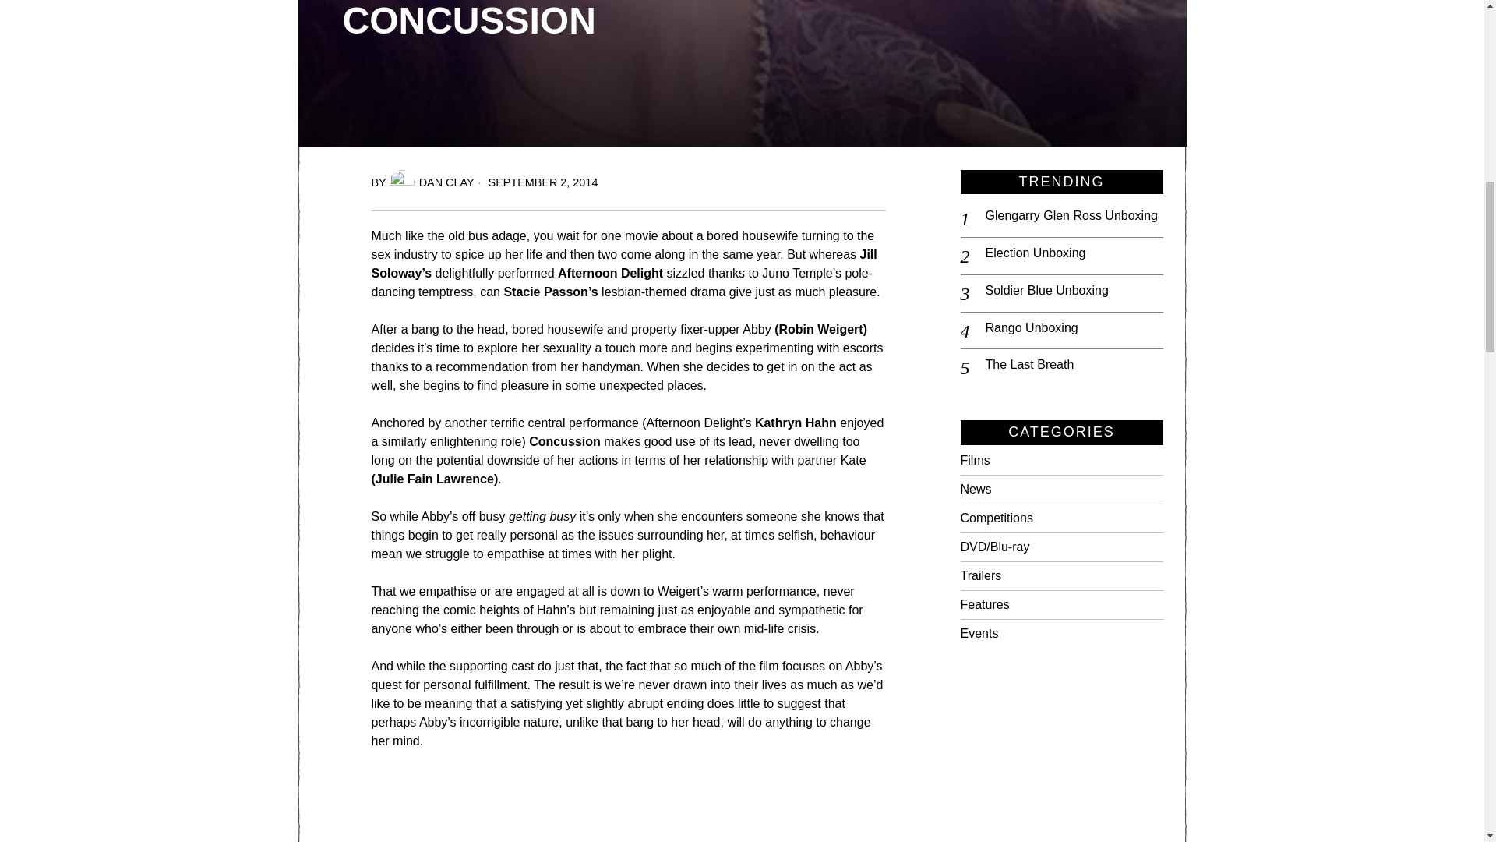  Describe the element at coordinates (1073, 291) in the screenshot. I see `Soldier Blue Unboxing` at that location.